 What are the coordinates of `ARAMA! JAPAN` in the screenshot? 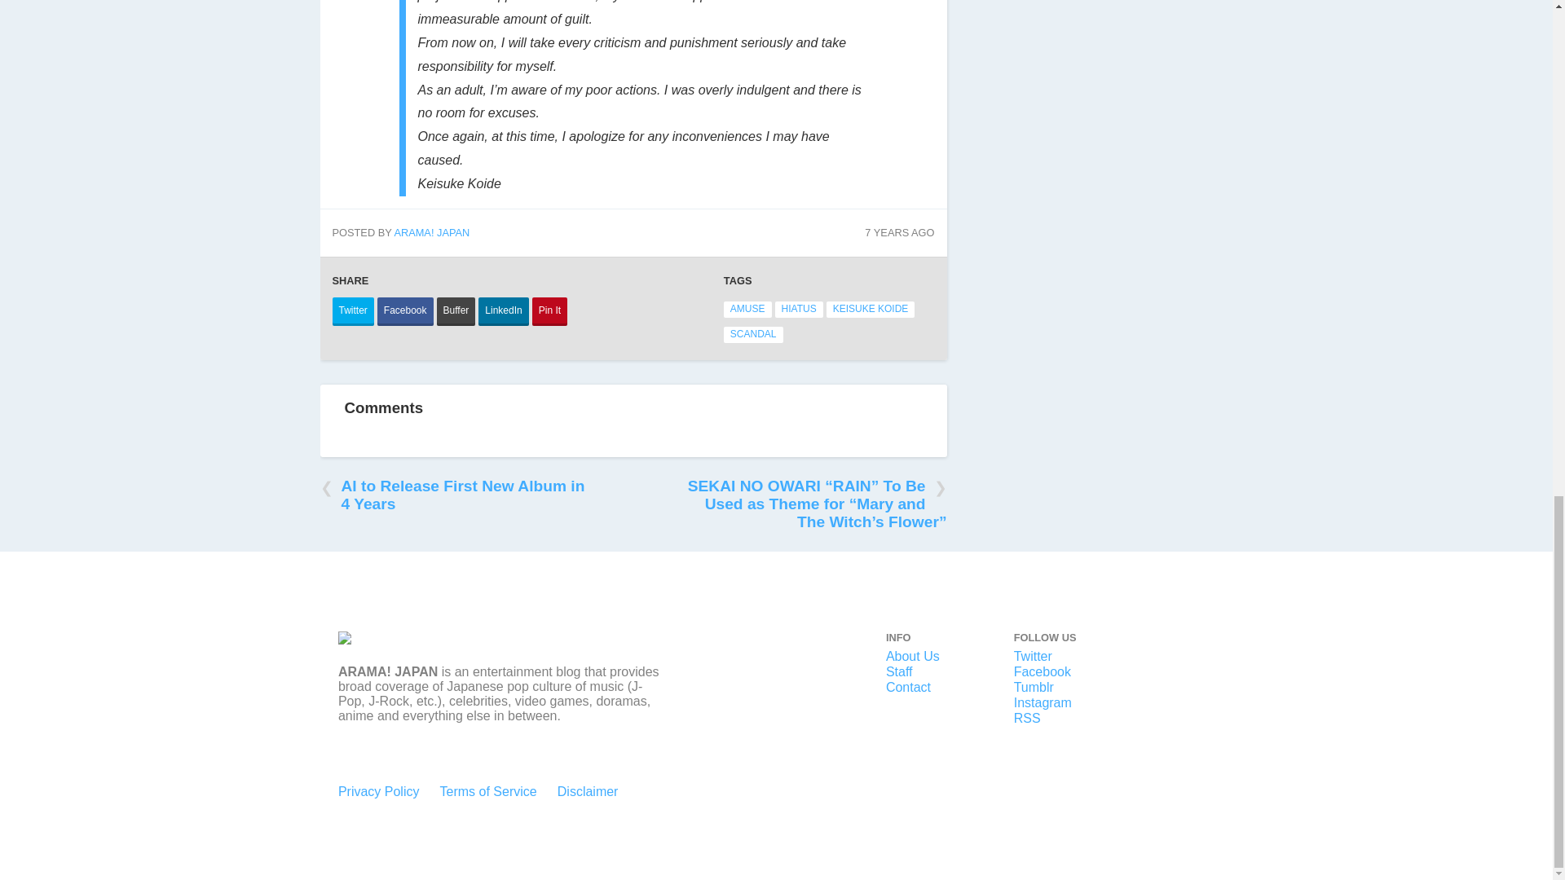 It's located at (432, 231).